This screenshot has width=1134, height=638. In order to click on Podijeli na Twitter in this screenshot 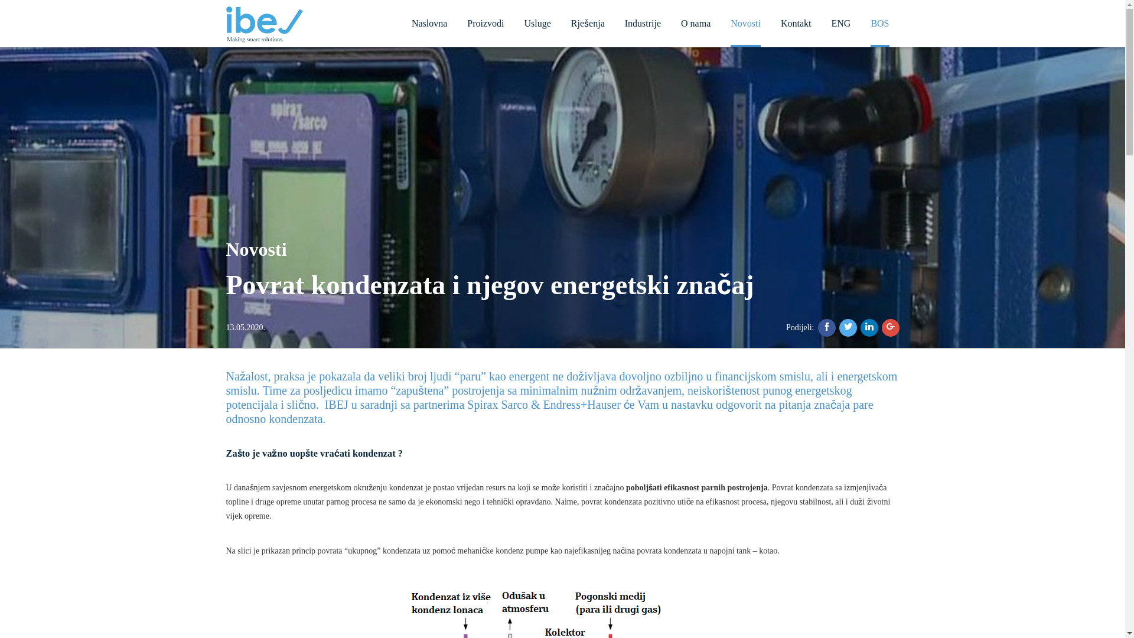, I will do `click(848, 328)`.